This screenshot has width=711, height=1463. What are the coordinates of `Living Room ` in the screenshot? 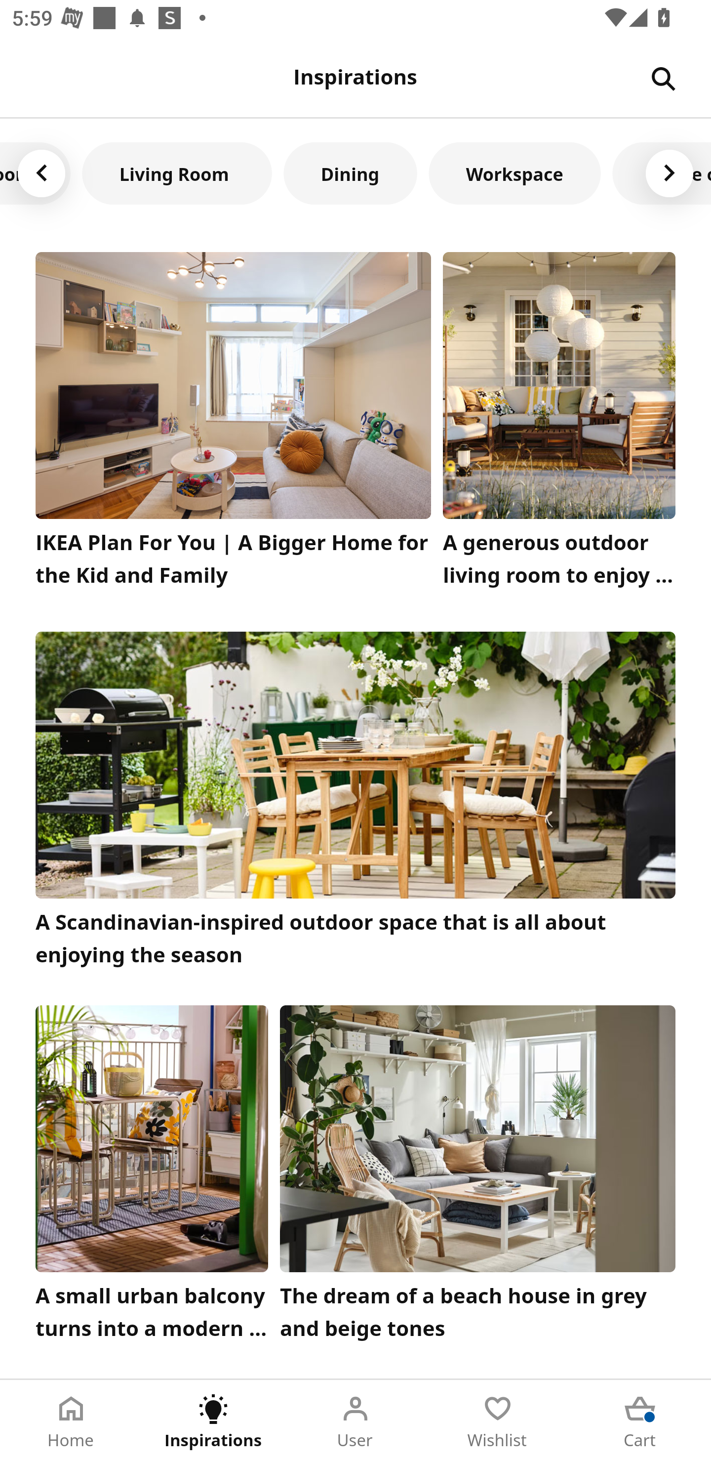 It's located at (177, 173).